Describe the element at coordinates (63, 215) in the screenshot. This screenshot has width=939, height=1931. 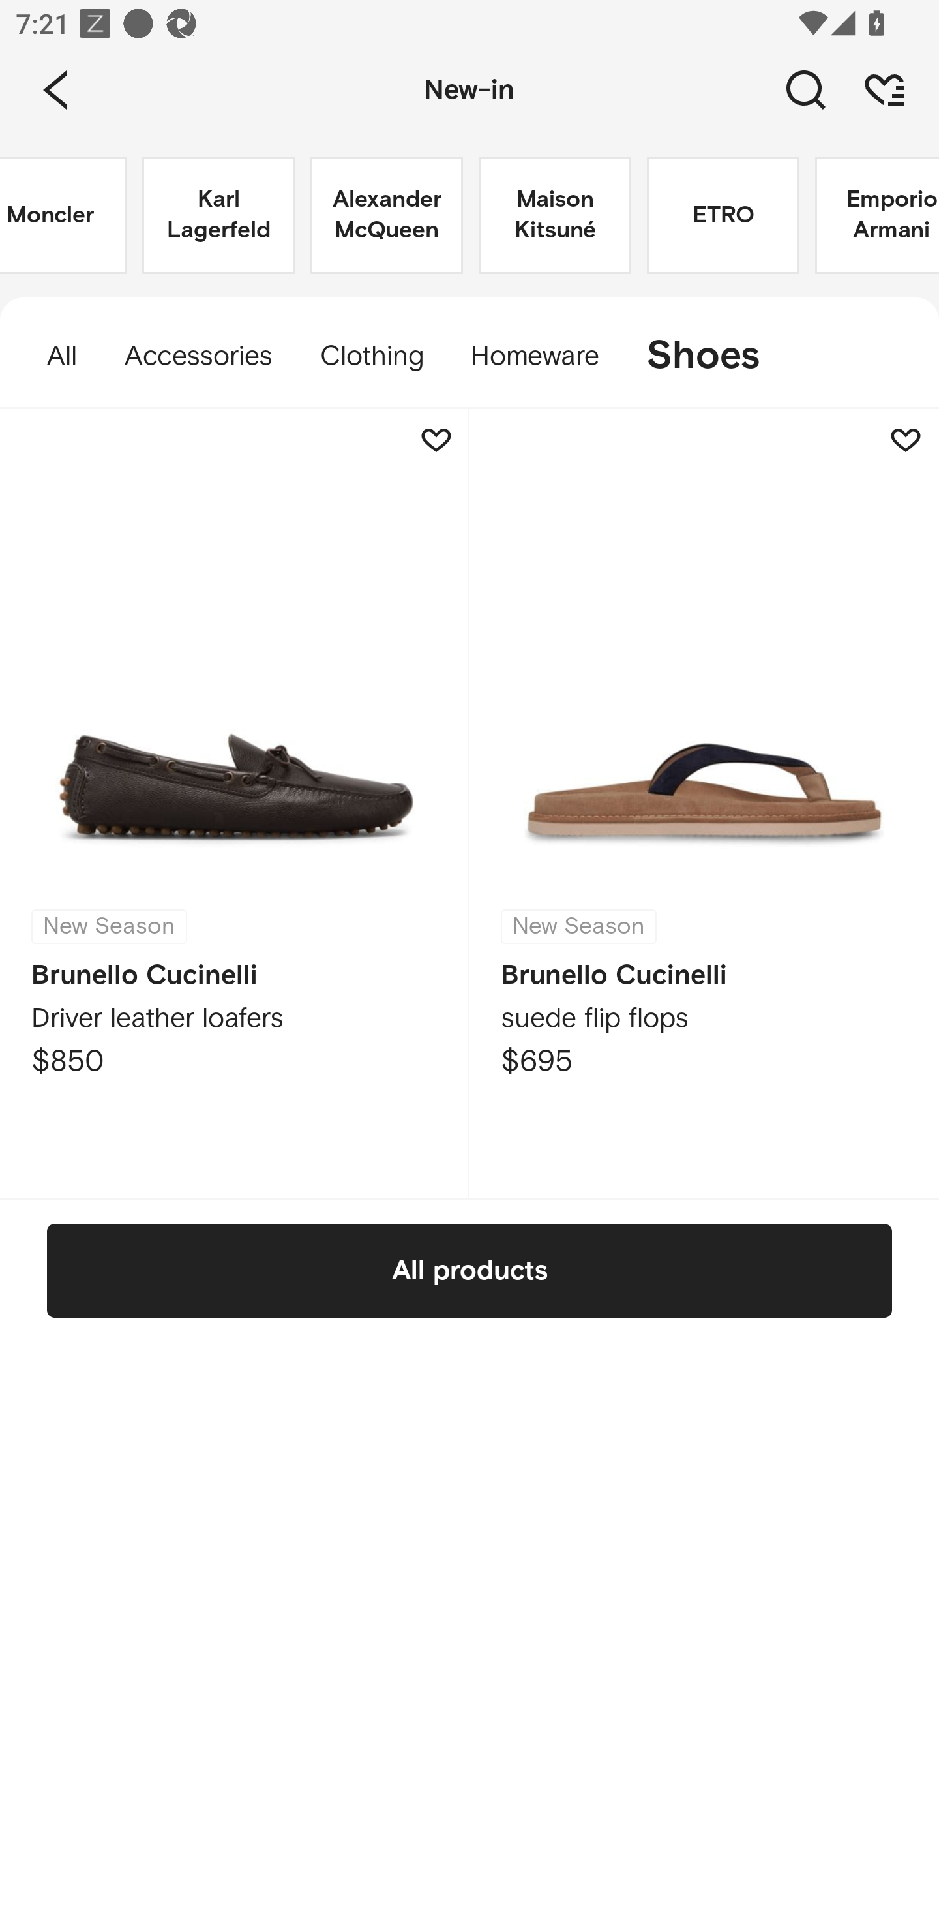
I see `Moncler` at that location.